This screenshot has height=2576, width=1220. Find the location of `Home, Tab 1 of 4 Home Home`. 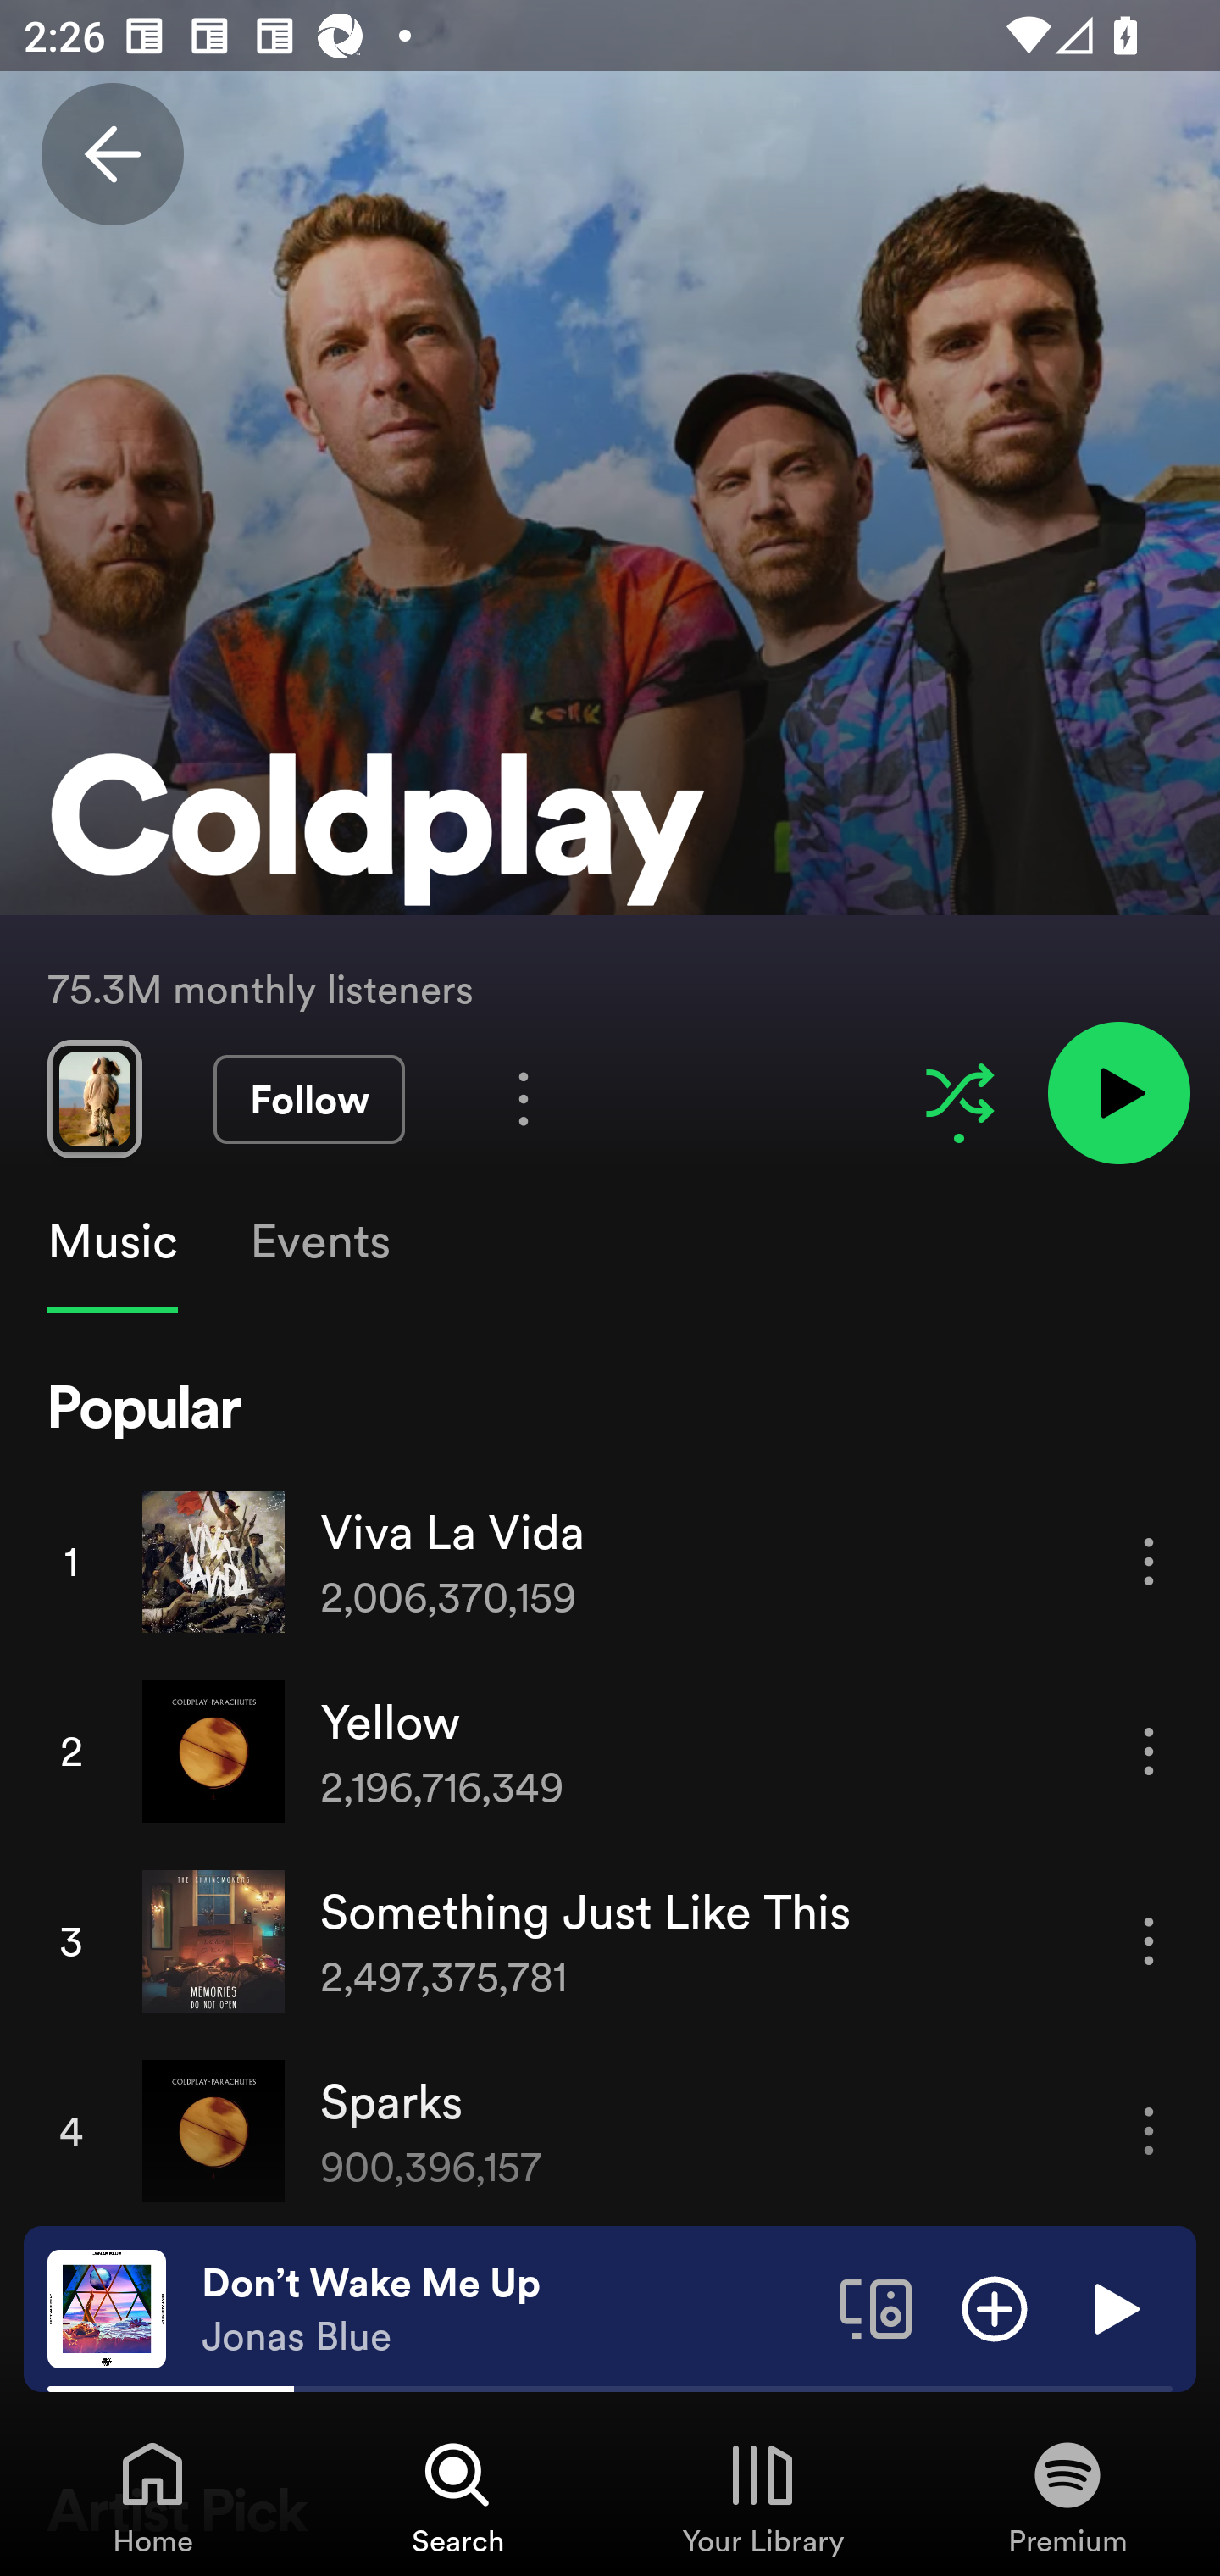

Home, Tab 1 of 4 Home Home is located at coordinates (152, 2496).